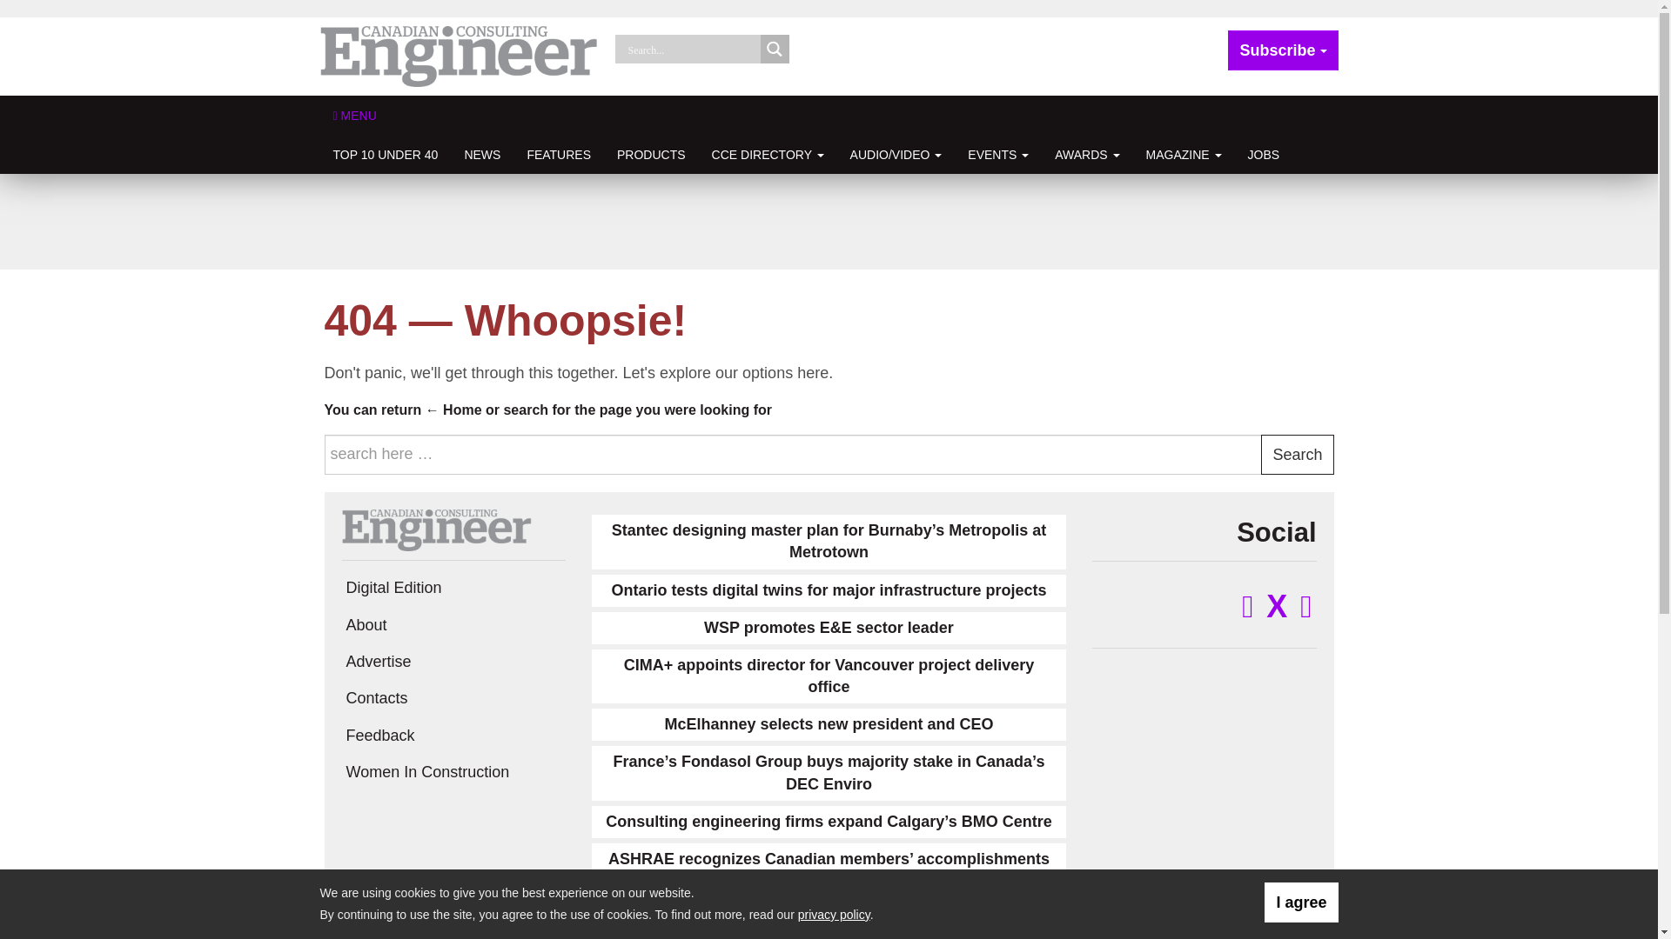 Image resolution: width=1671 pixels, height=939 pixels. Describe the element at coordinates (1184, 154) in the screenshot. I see `MAGAZINE` at that location.